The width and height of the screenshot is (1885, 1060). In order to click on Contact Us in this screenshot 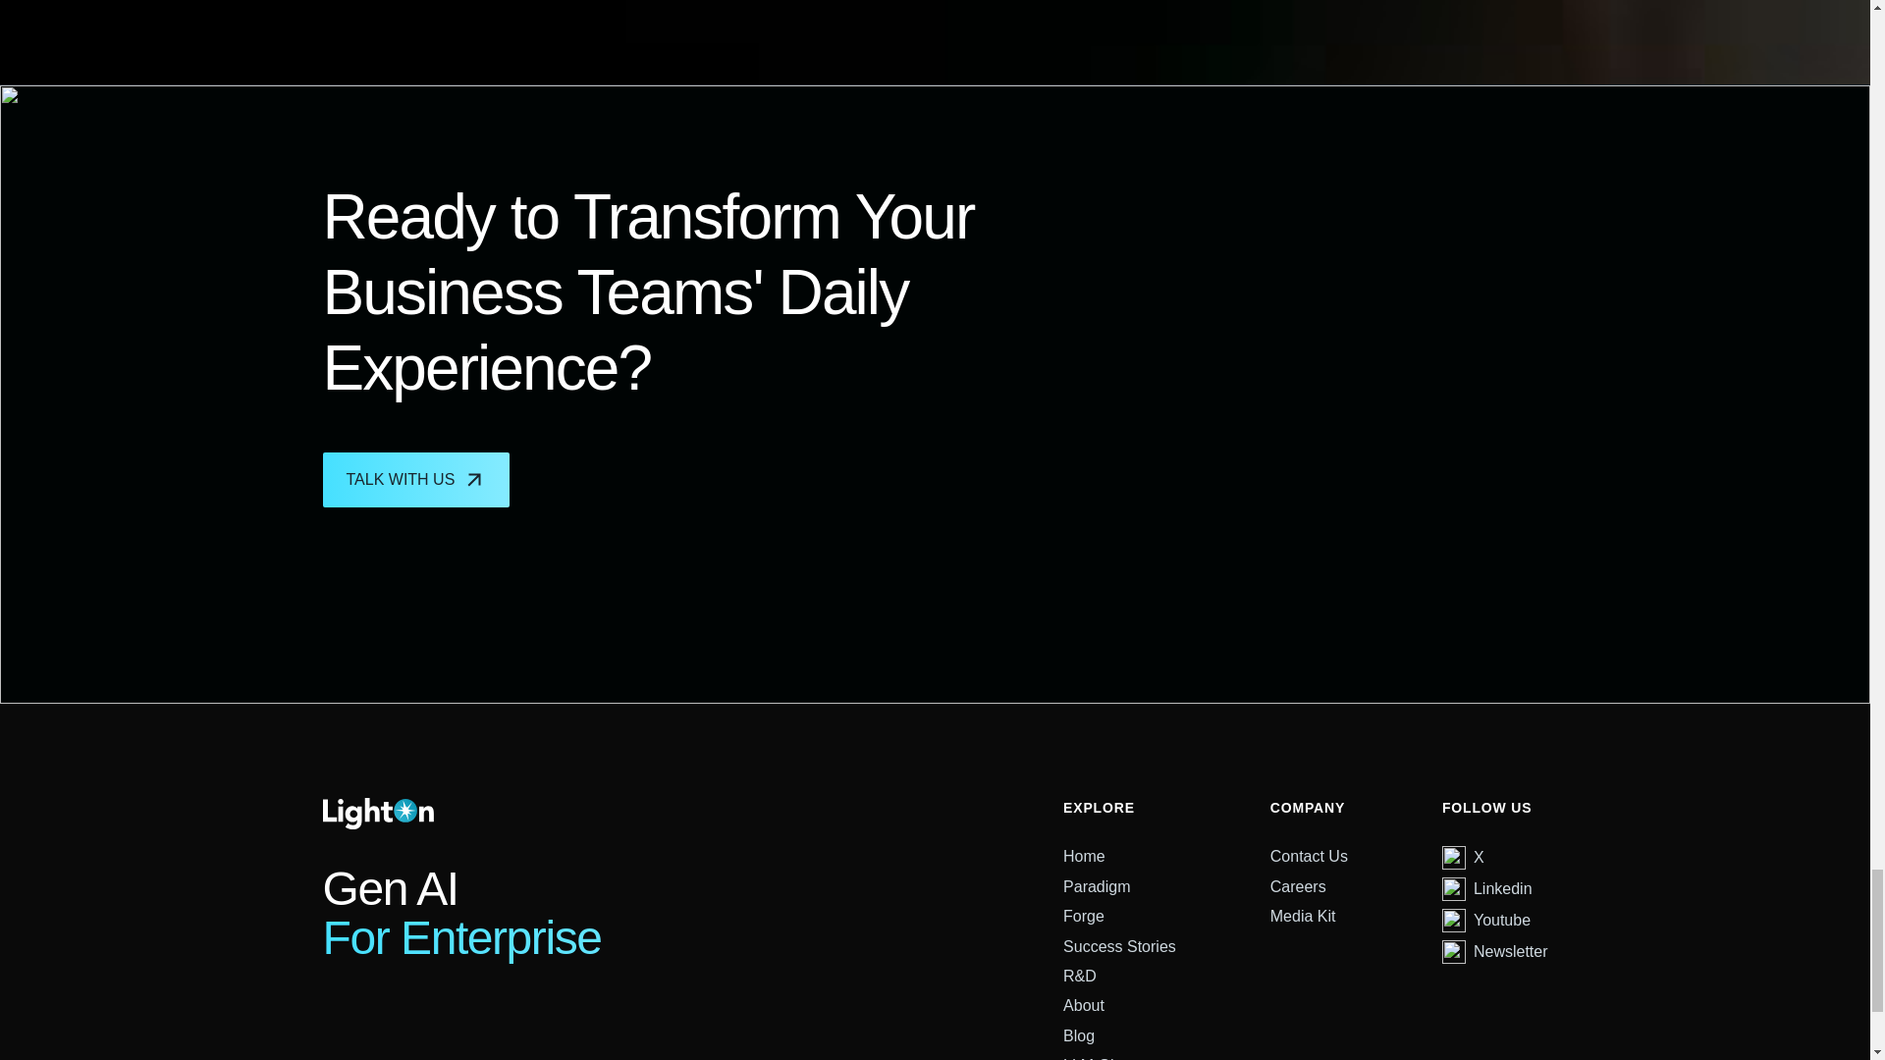, I will do `click(1309, 856)`.